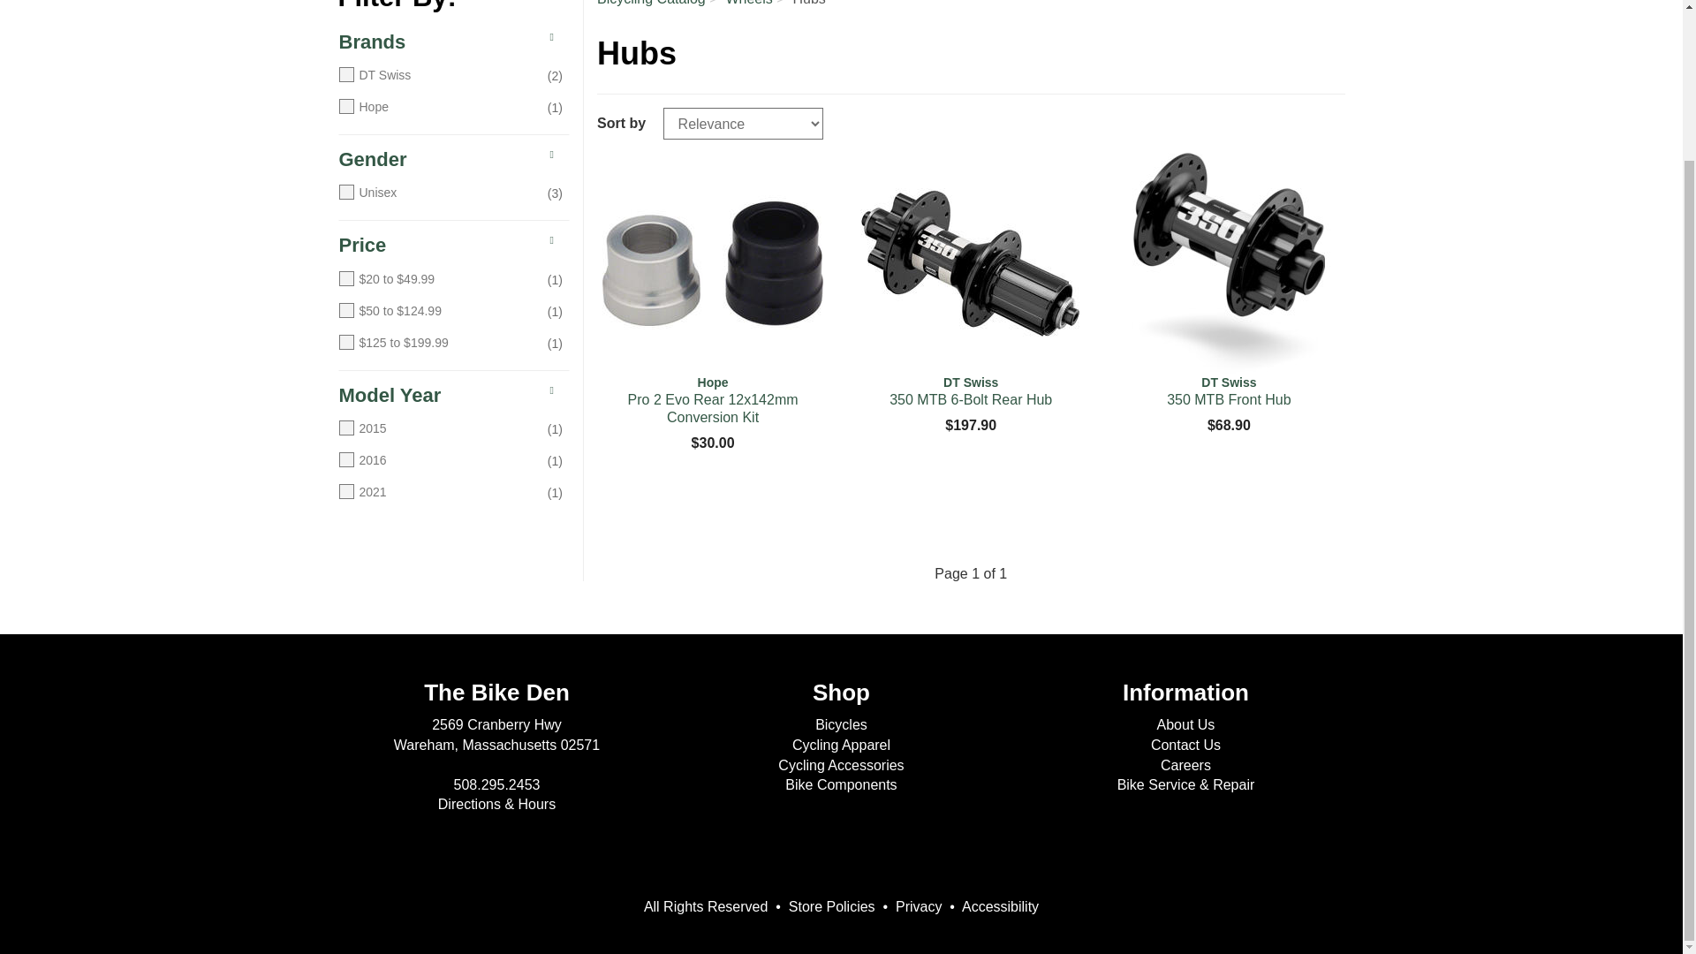 The width and height of the screenshot is (1696, 954). What do you see at coordinates (1228, 391) in the screenshot?
I see `DT Swiss 350 MTB Front Hub` at bounding box center [1228, 391].